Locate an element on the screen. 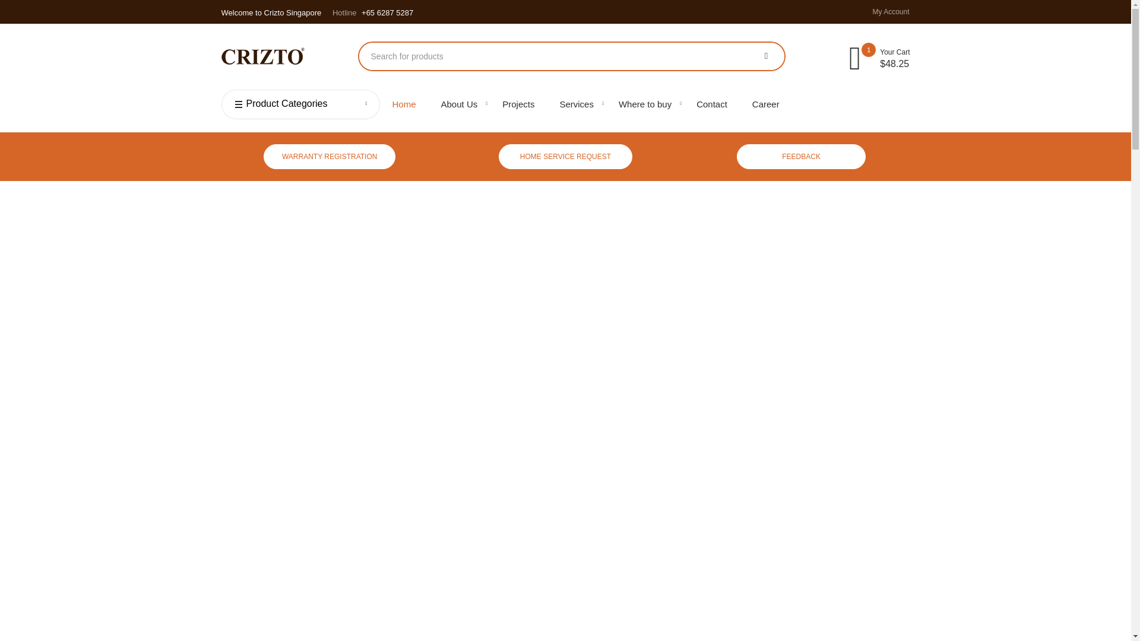  My Account is located at coordinates (886, 12).